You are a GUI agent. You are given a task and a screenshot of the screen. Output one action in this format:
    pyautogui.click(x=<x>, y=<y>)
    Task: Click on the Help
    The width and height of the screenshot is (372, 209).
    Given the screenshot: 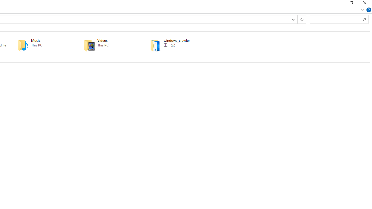 What is the action you would take?
    pyautogui.click(x=369, y=10)
    